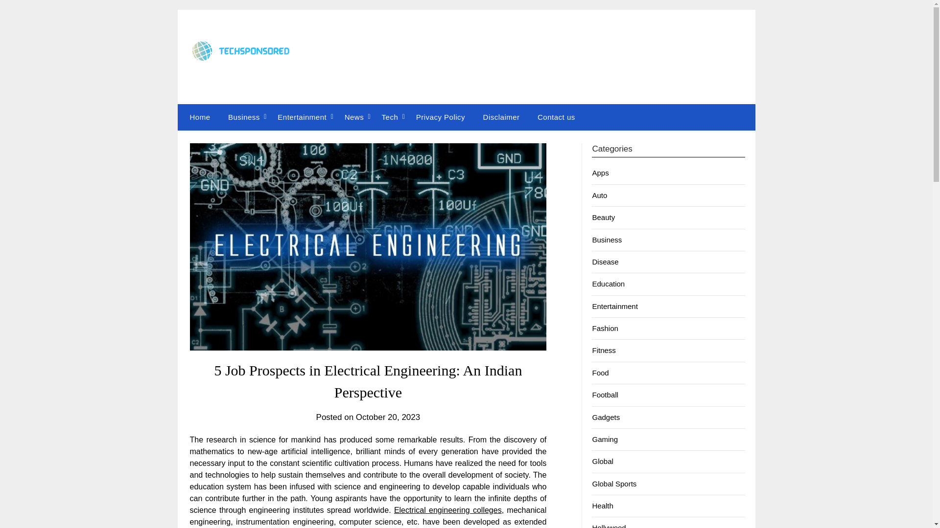 This screenshot has height=528, width=940. Describe the element at coordinates (302, 117) in the screenshot. I see `Entertainment` at that location.